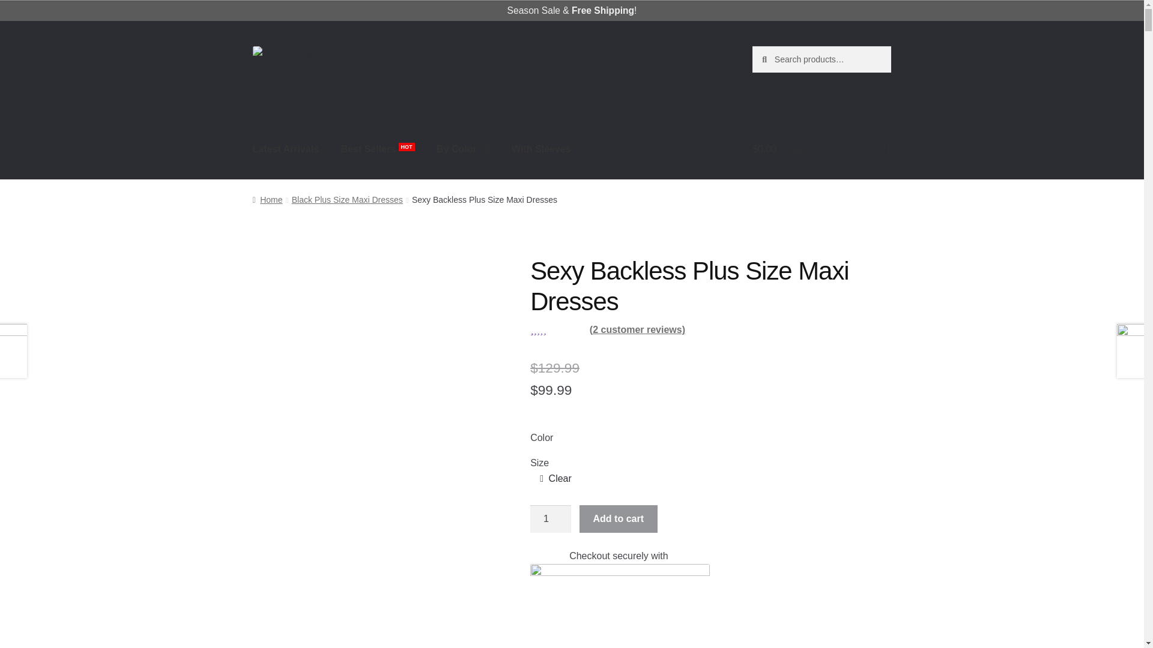 This screenshot has height=648, width=1153. I want to click on View your shopping cart, so click(822, 149).